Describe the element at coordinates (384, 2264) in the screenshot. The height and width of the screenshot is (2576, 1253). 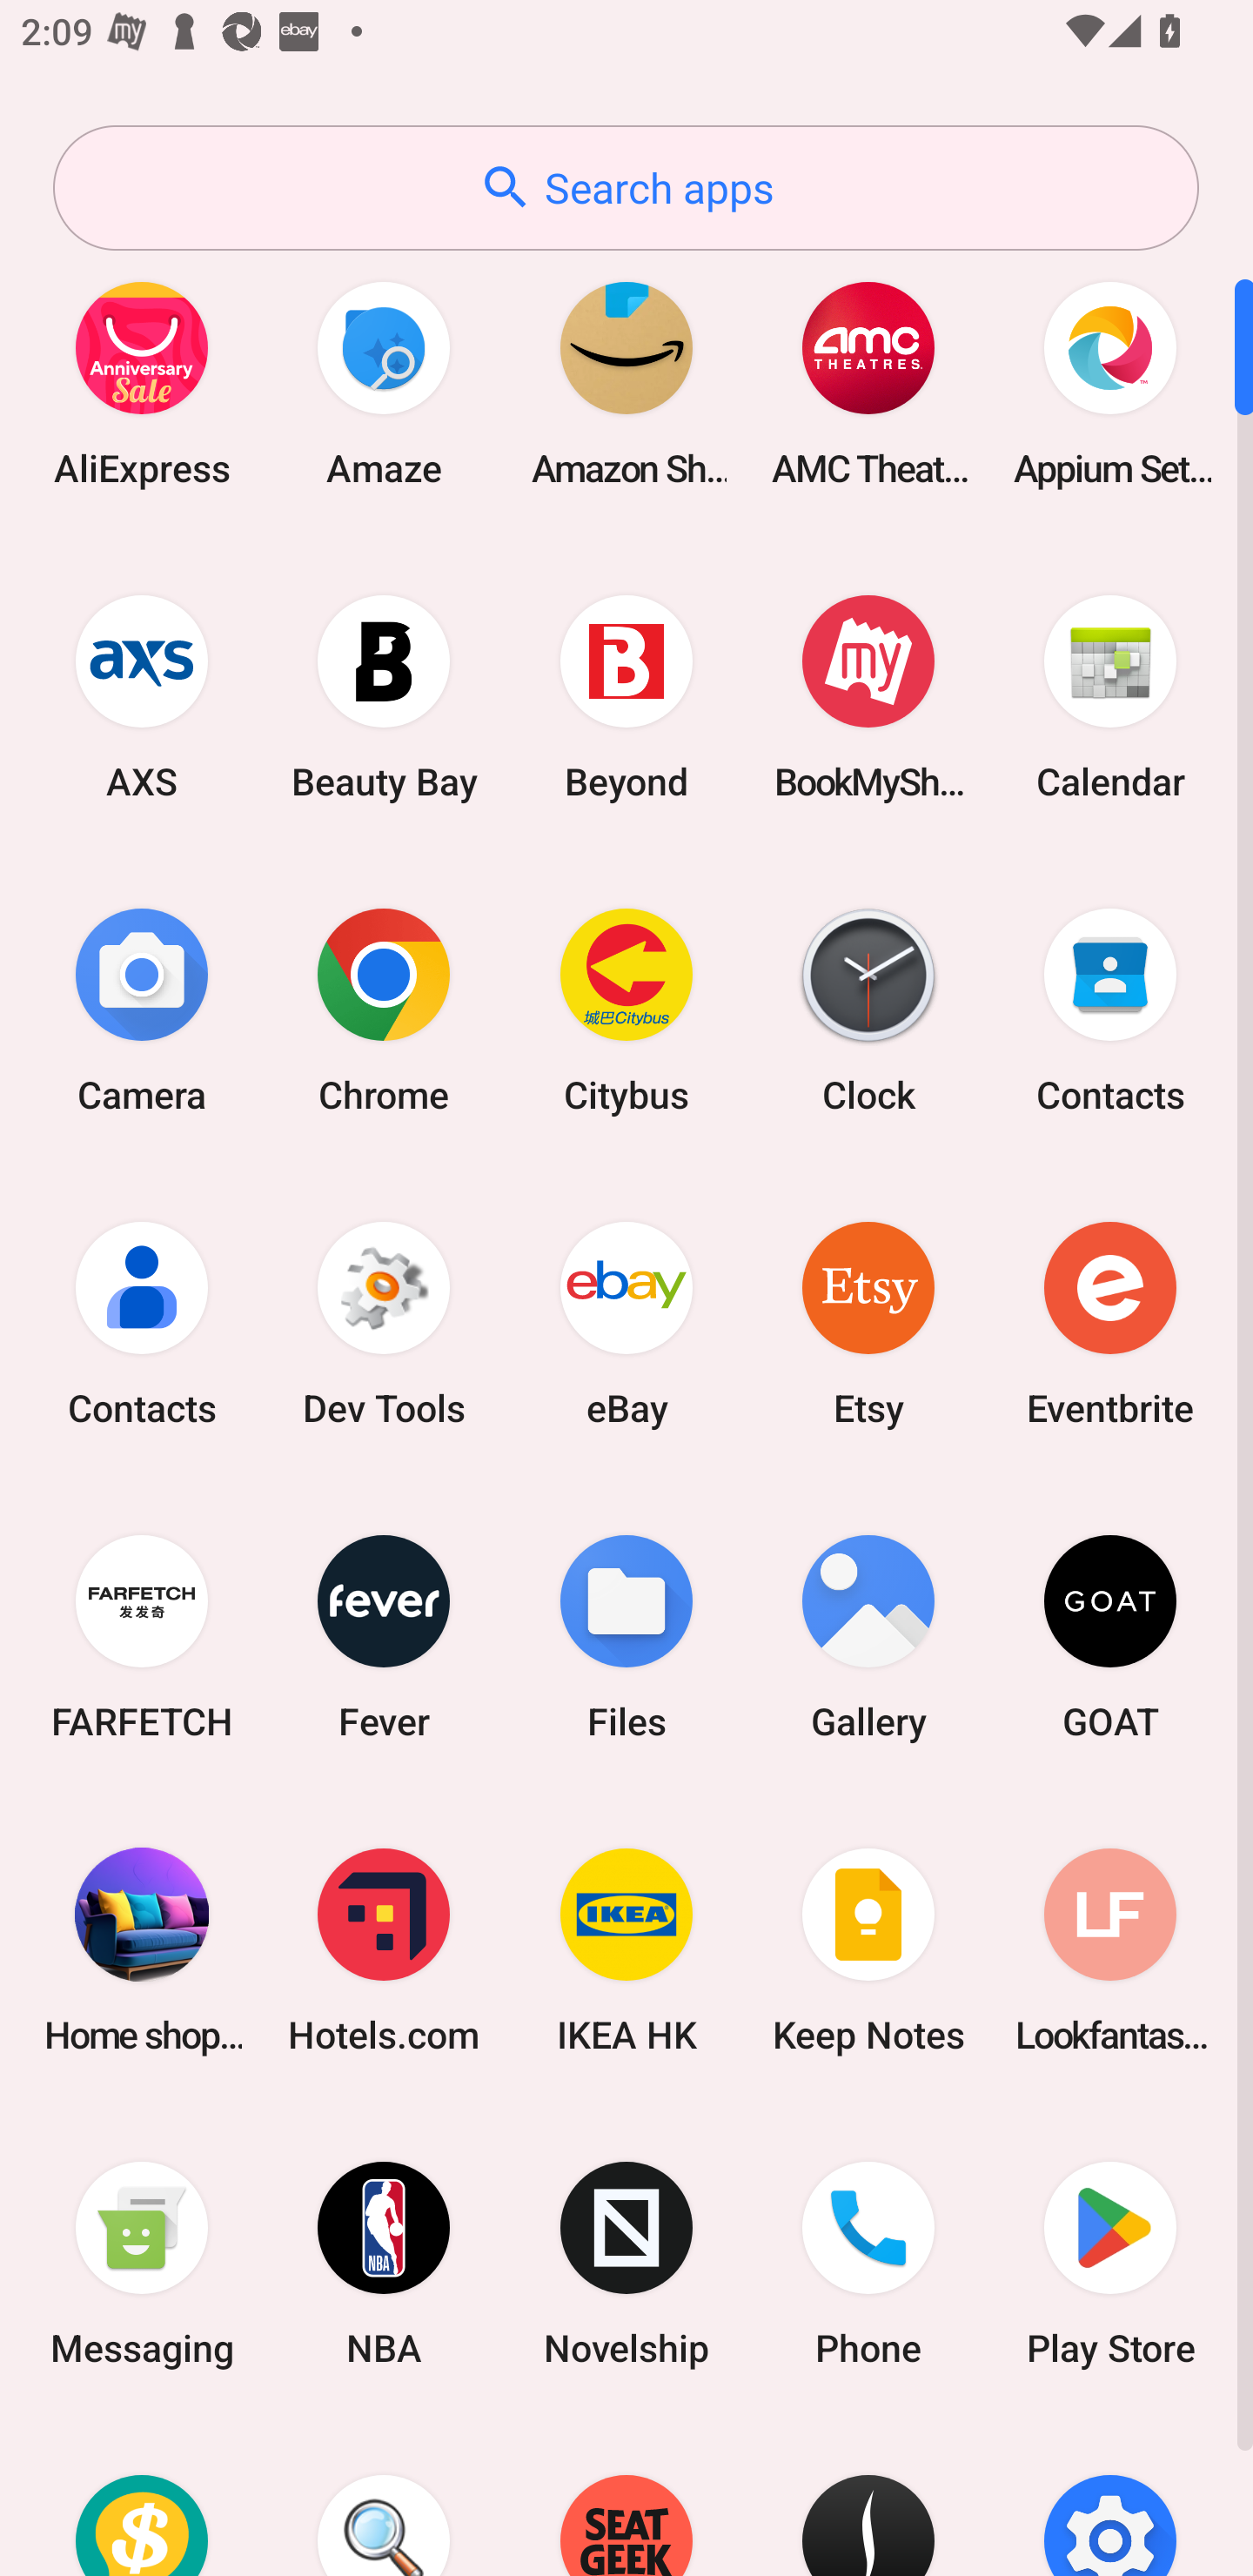
I see `NBA` at that location.